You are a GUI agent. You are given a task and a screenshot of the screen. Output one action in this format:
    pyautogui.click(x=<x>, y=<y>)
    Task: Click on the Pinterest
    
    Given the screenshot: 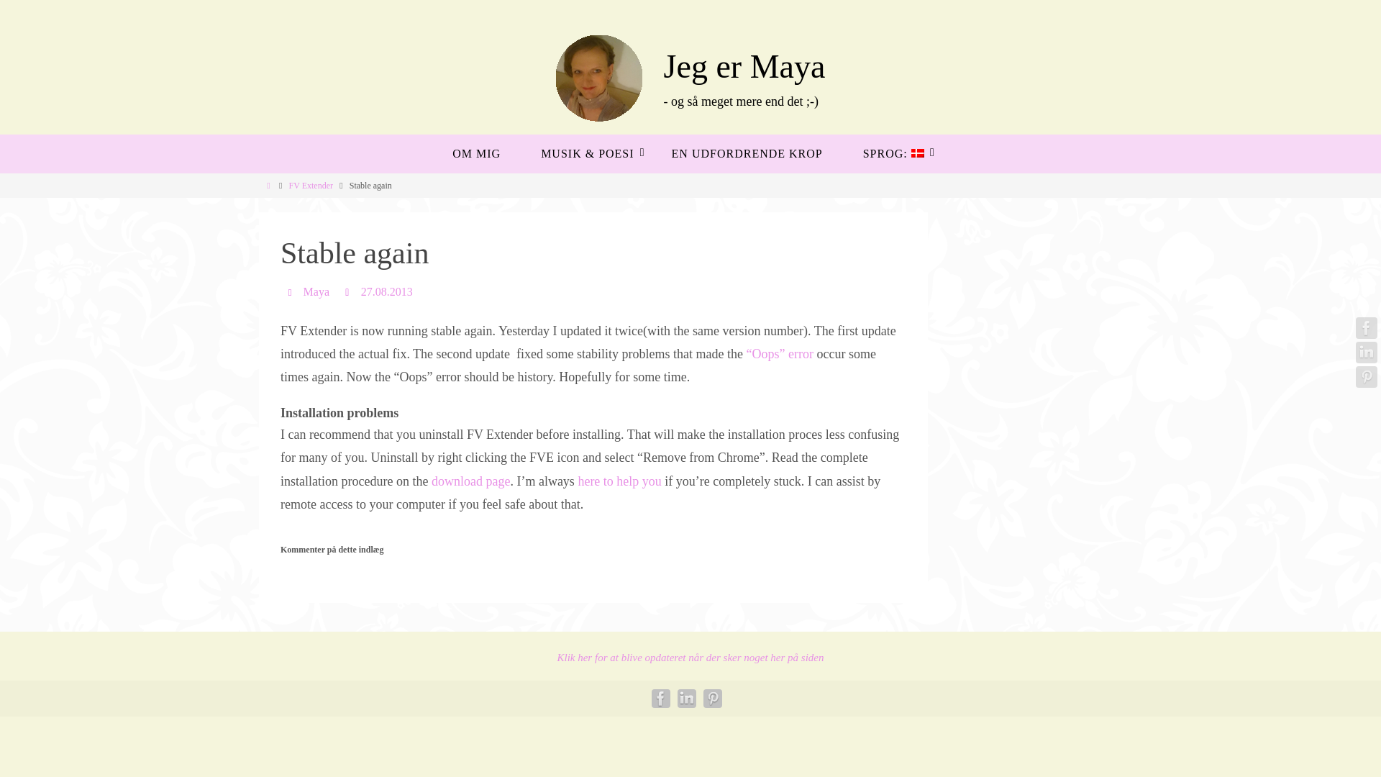 What is the action you would take?
    pyautogui.click(x=1367, y=376)
    